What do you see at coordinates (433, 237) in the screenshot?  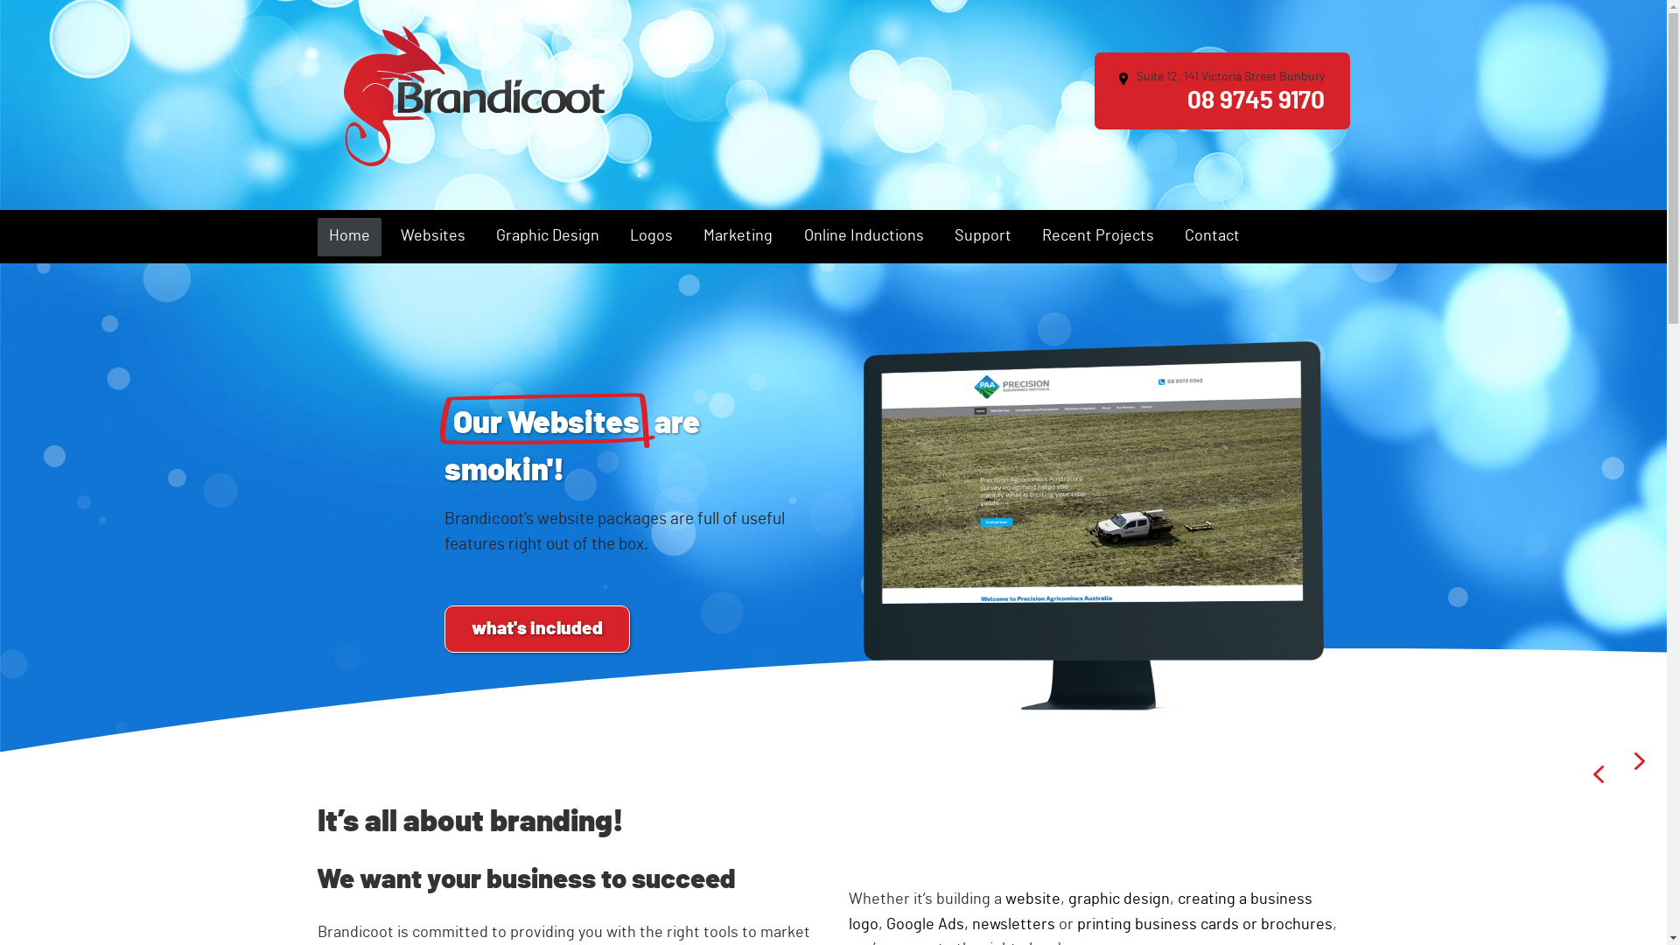 I see `Websites` at bounding box center [433, 237].